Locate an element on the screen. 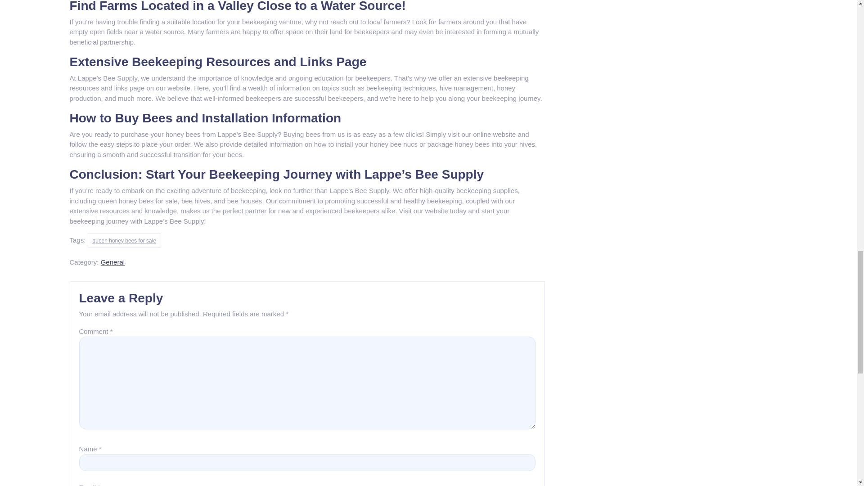  queen honey bees for sale is located at coordinates (124, 240).